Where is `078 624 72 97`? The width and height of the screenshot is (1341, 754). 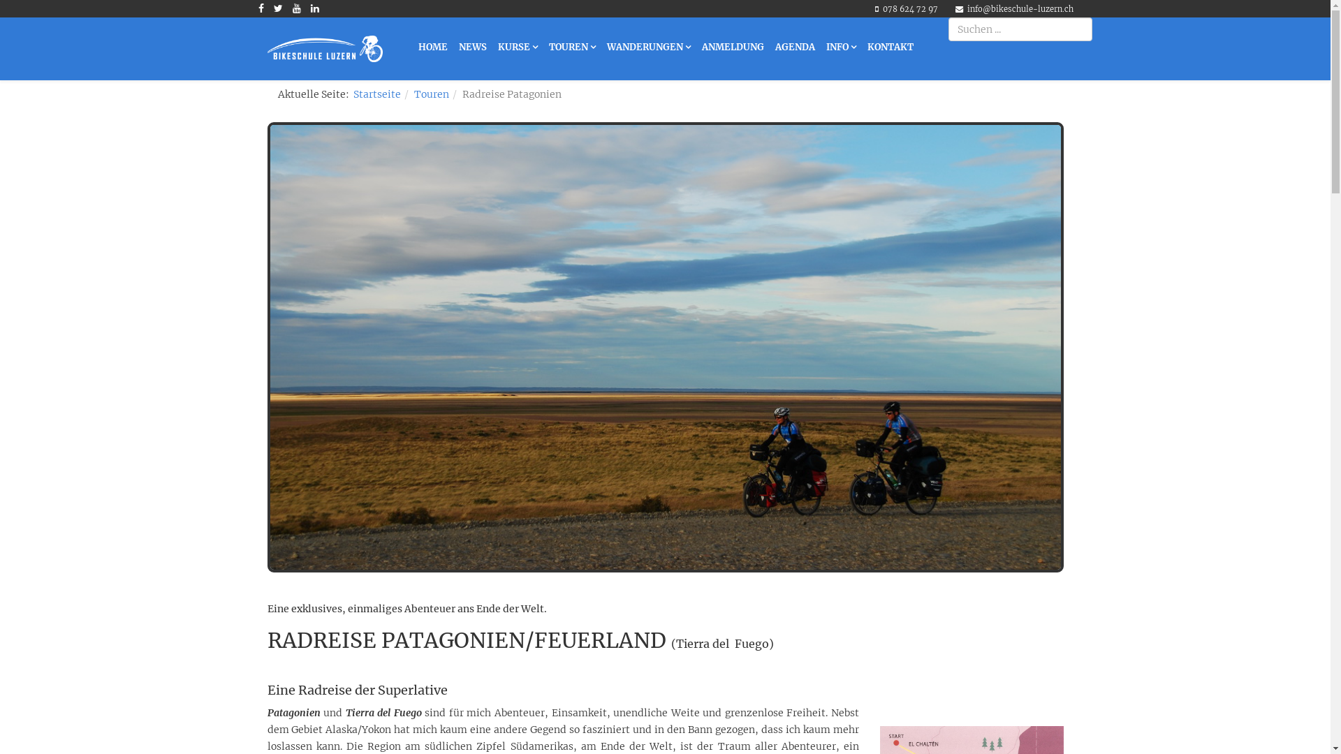
078 624 72 97 is located at coordinates (911, 9).